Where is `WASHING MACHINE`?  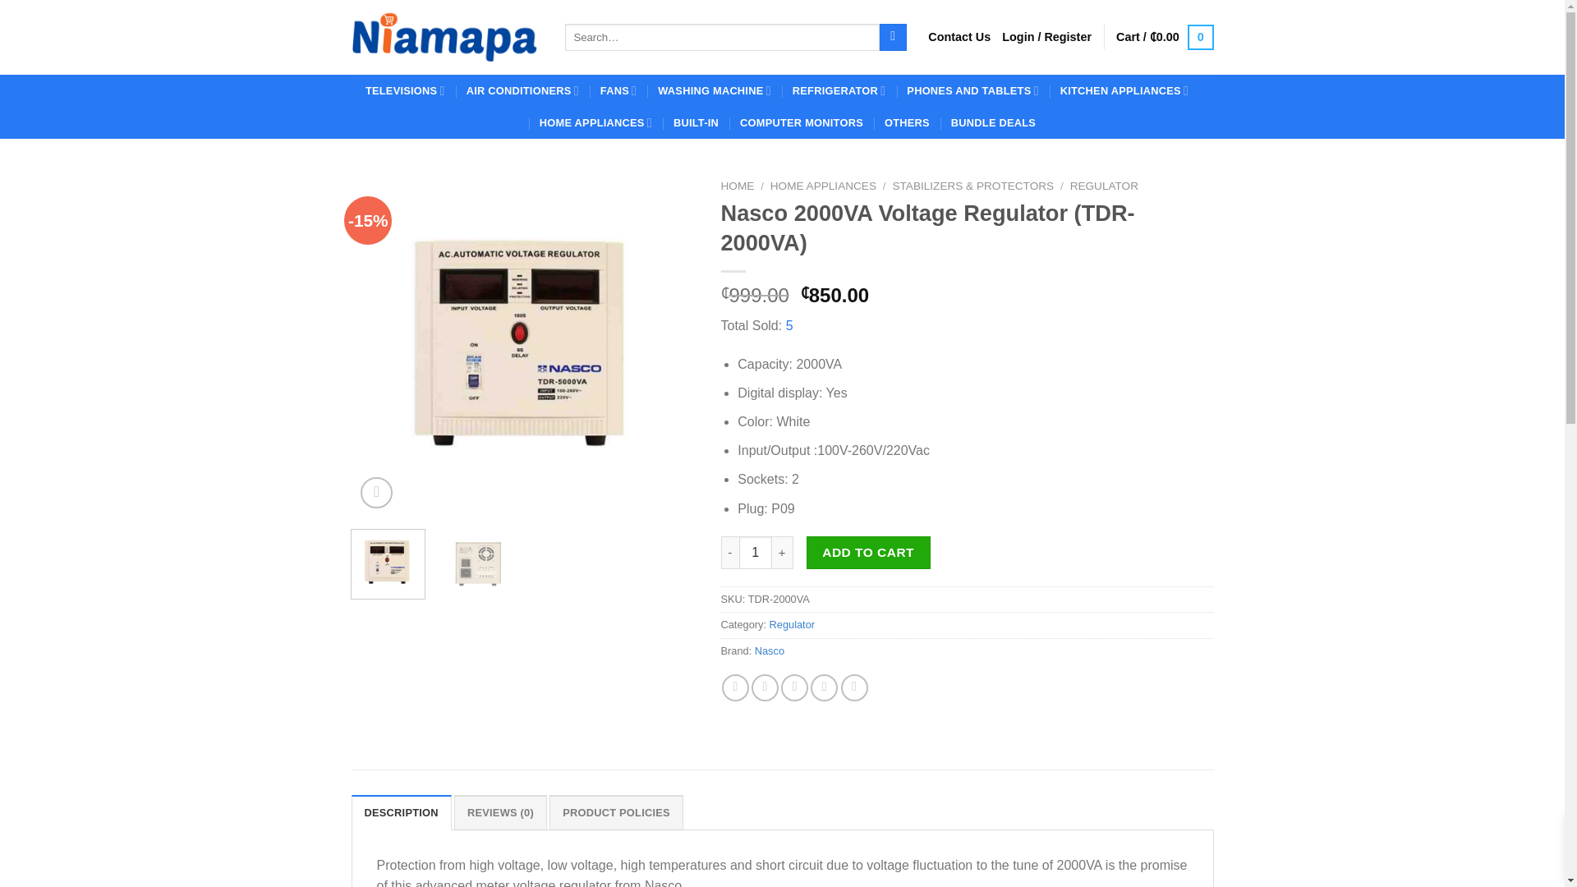
WASHING MACHINE is located at coordinates (714, 90).